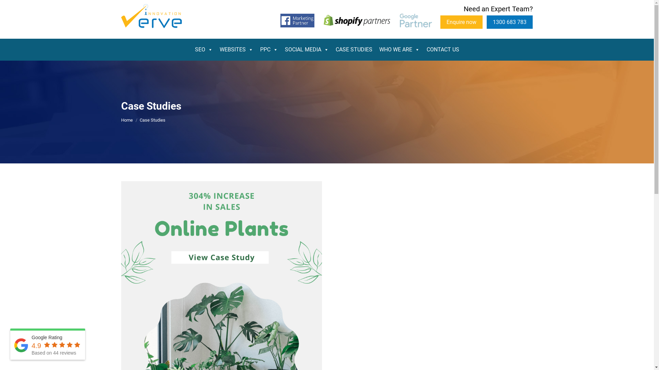 The width and height of the screenshot is (659, 370). What do you see at coordinates (461, 22) in the screenshot?
I see `Enquire now` at bounding box center [461, 22].